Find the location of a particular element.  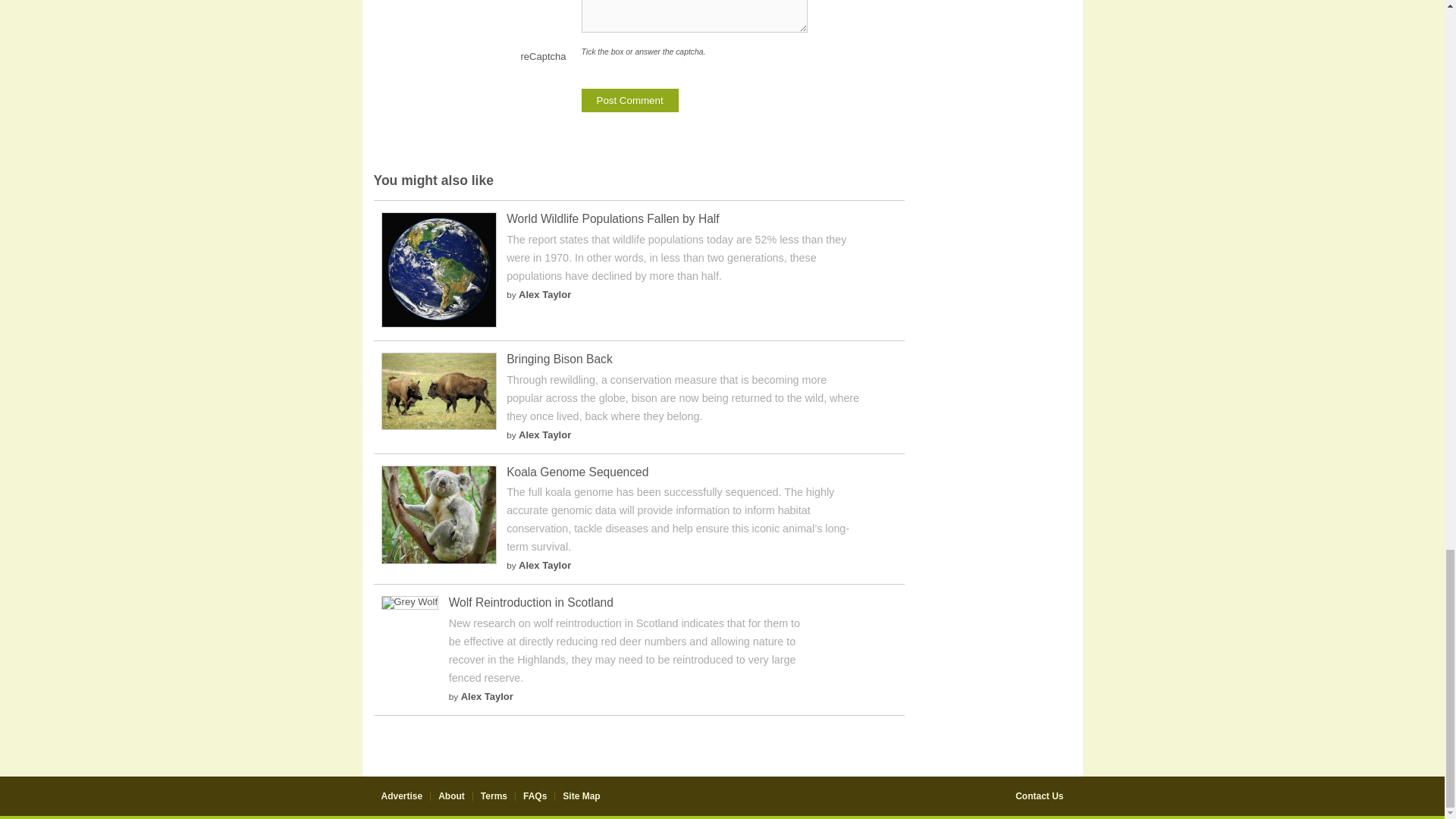

Wolf Reintroduction in Scotland is located at coordinates (531, 602).